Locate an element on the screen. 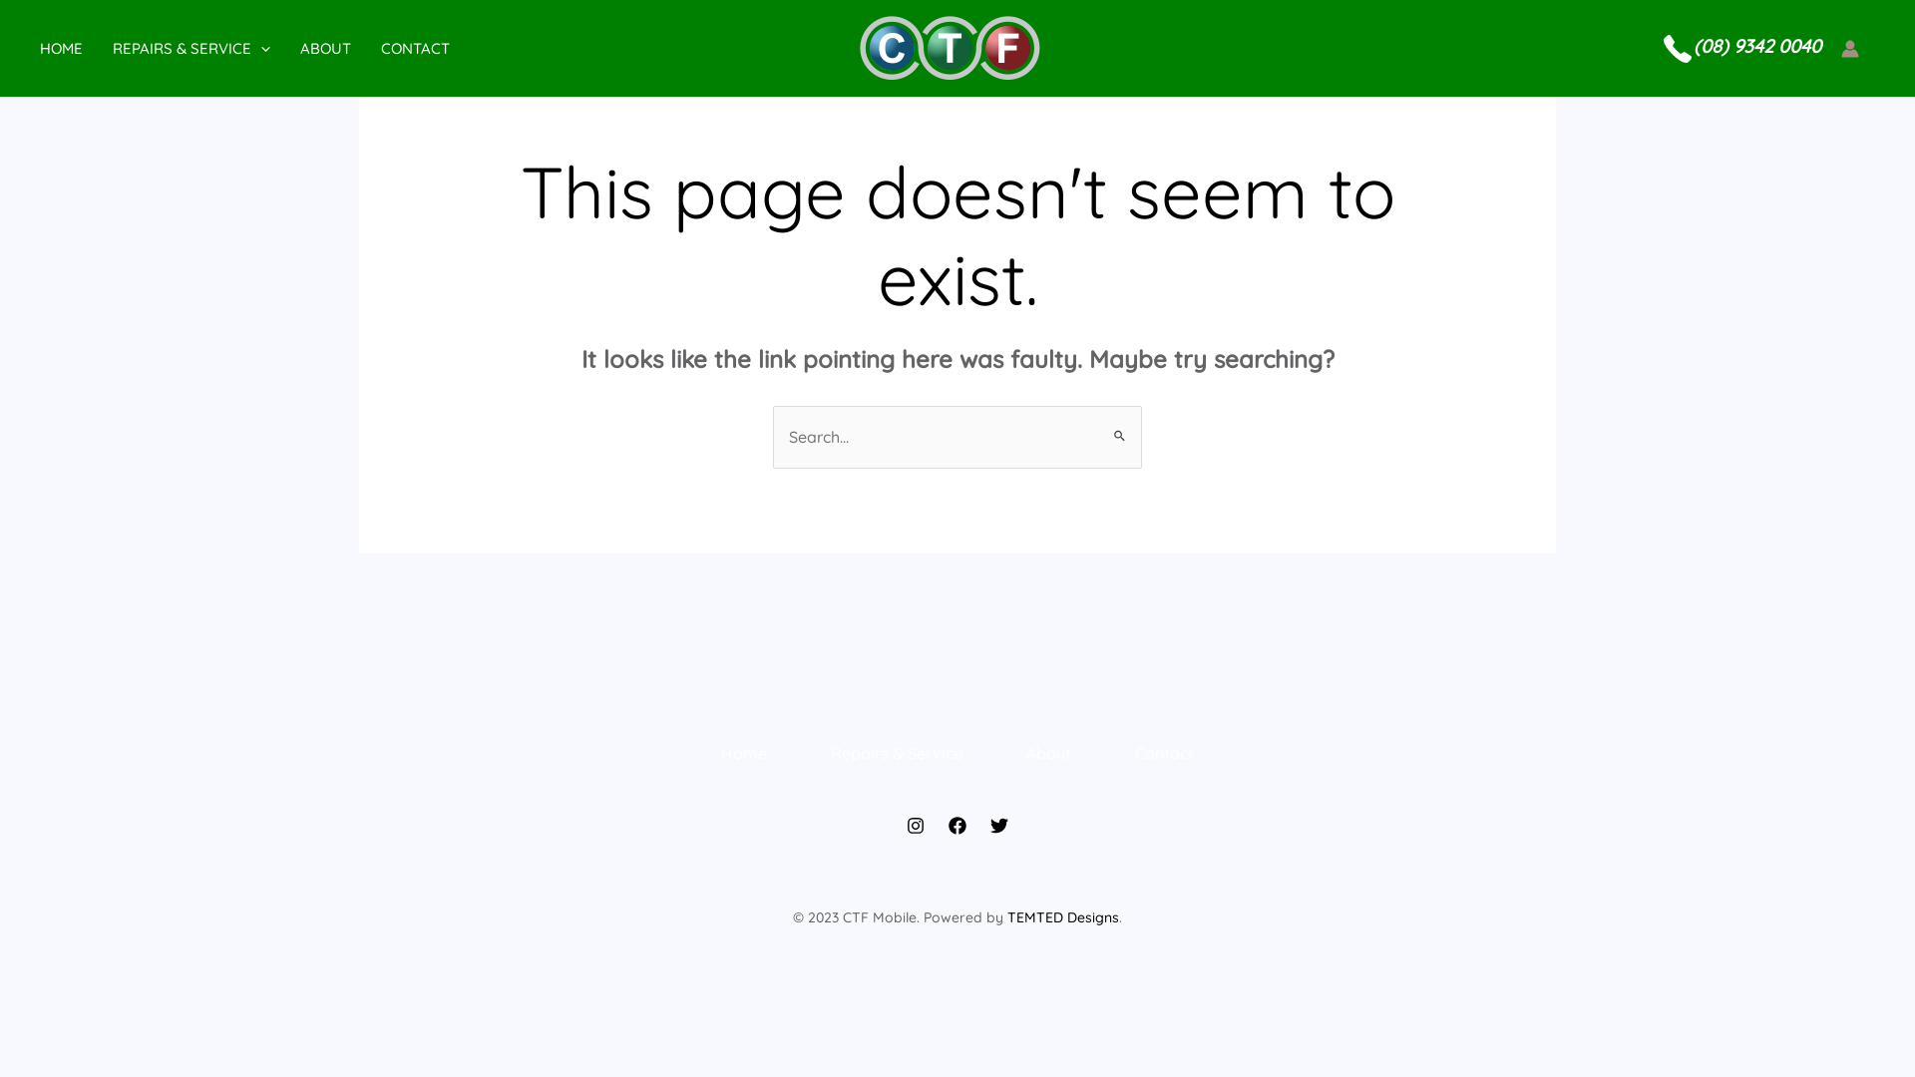  Contact is located at coordinates (1165, 754).